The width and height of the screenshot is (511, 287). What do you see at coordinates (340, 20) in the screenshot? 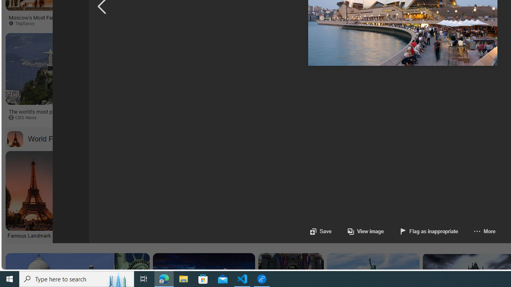
I see `The 10 Most Popular Tourist Attractions In The World - ZOHAL` at bounding box center [340, 20].